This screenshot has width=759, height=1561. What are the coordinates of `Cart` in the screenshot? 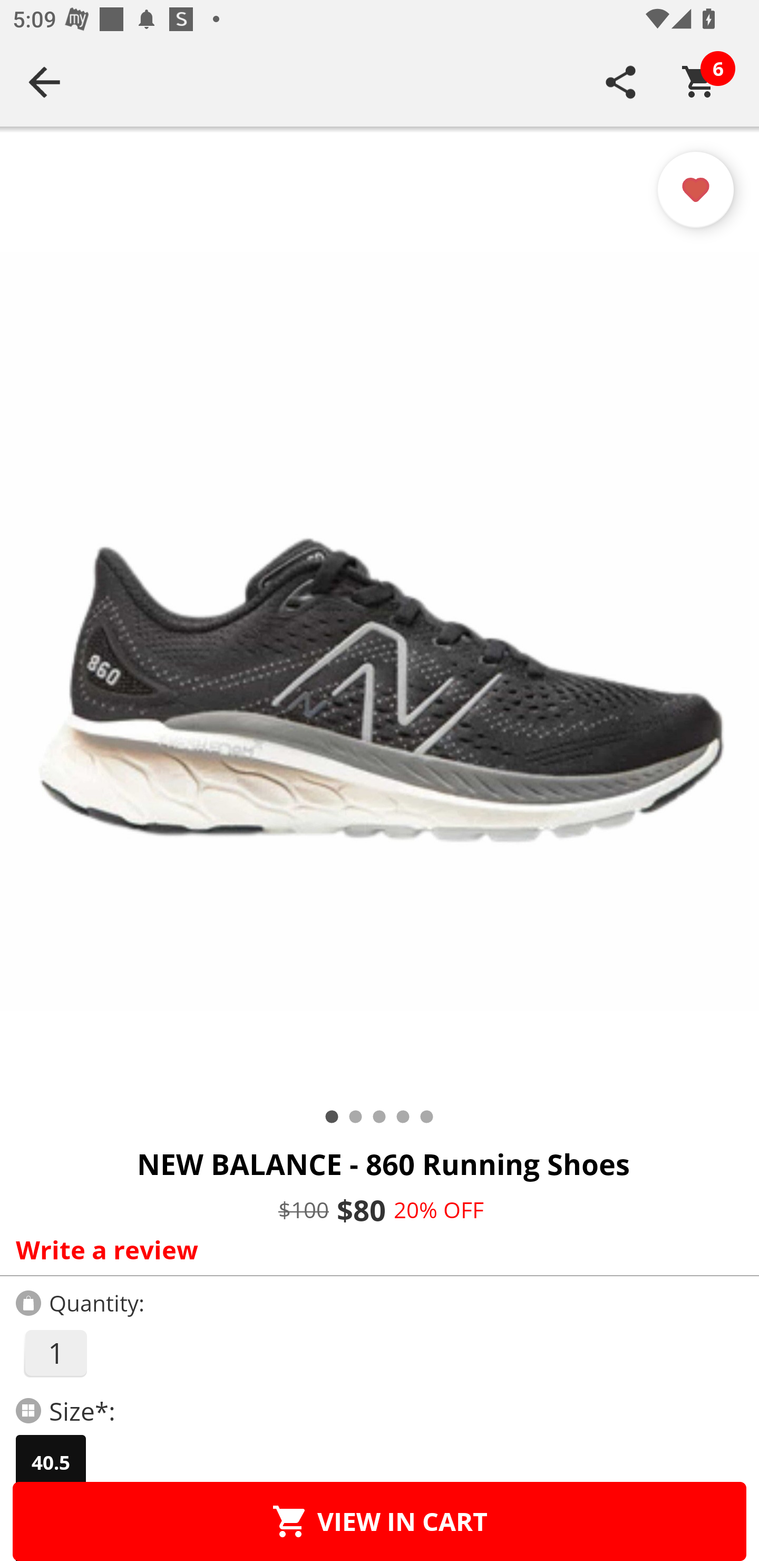 It's located at (699, 82).